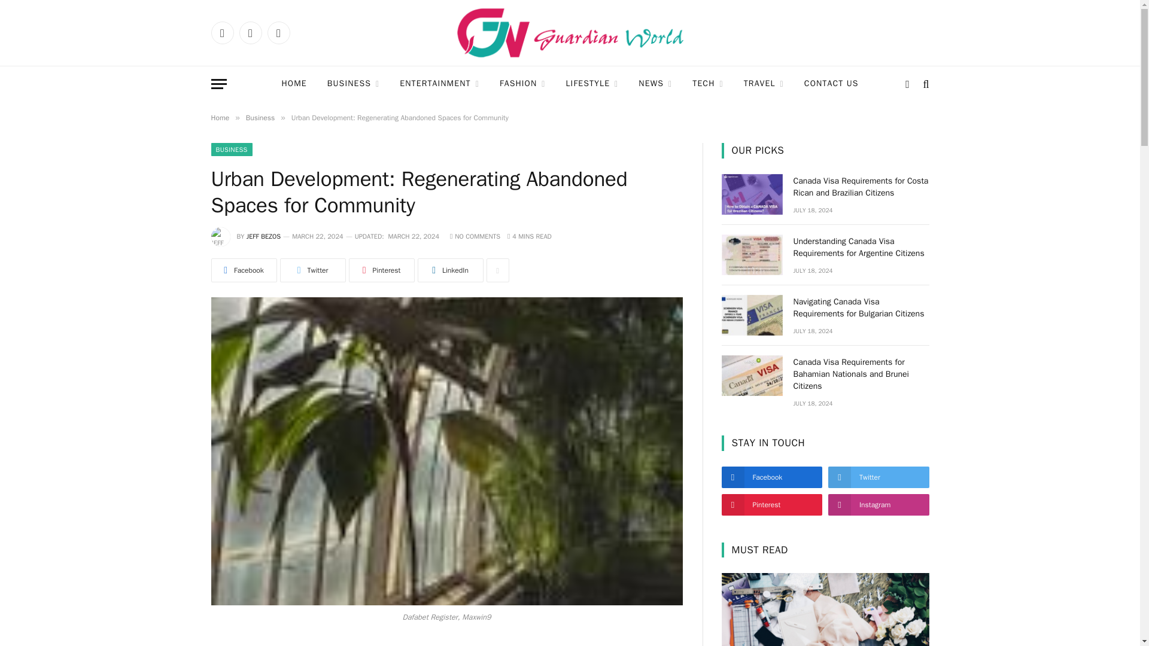  Describe the element at coordinates (278, 32) in the screenshot. I see `Instagram` at that location.